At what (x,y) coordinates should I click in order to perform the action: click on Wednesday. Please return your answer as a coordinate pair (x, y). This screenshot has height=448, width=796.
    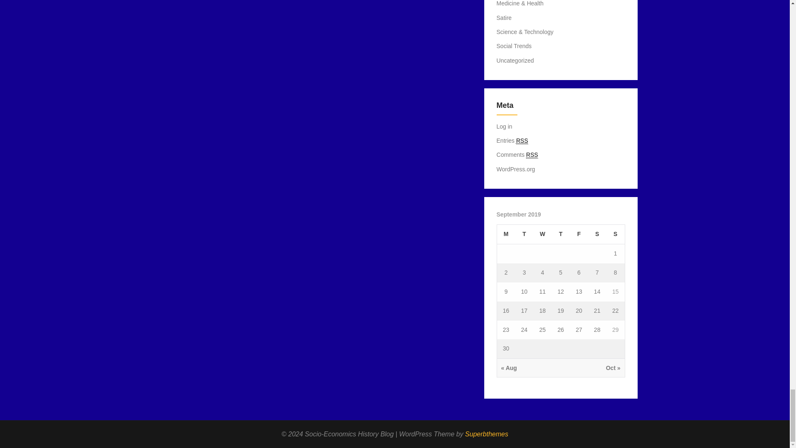
    Looking at the image, I should click on (542, 234).